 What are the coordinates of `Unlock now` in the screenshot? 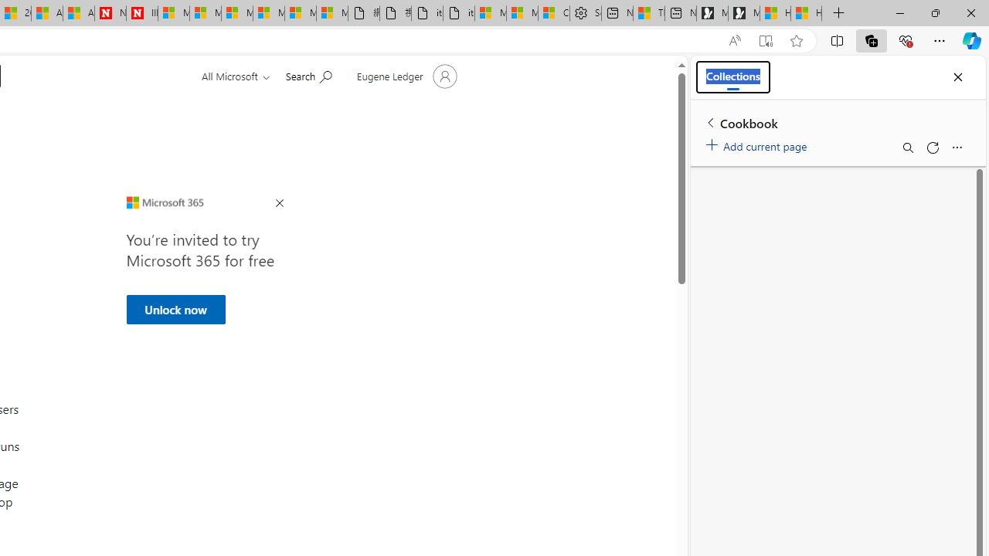 It's located at (175, 309).